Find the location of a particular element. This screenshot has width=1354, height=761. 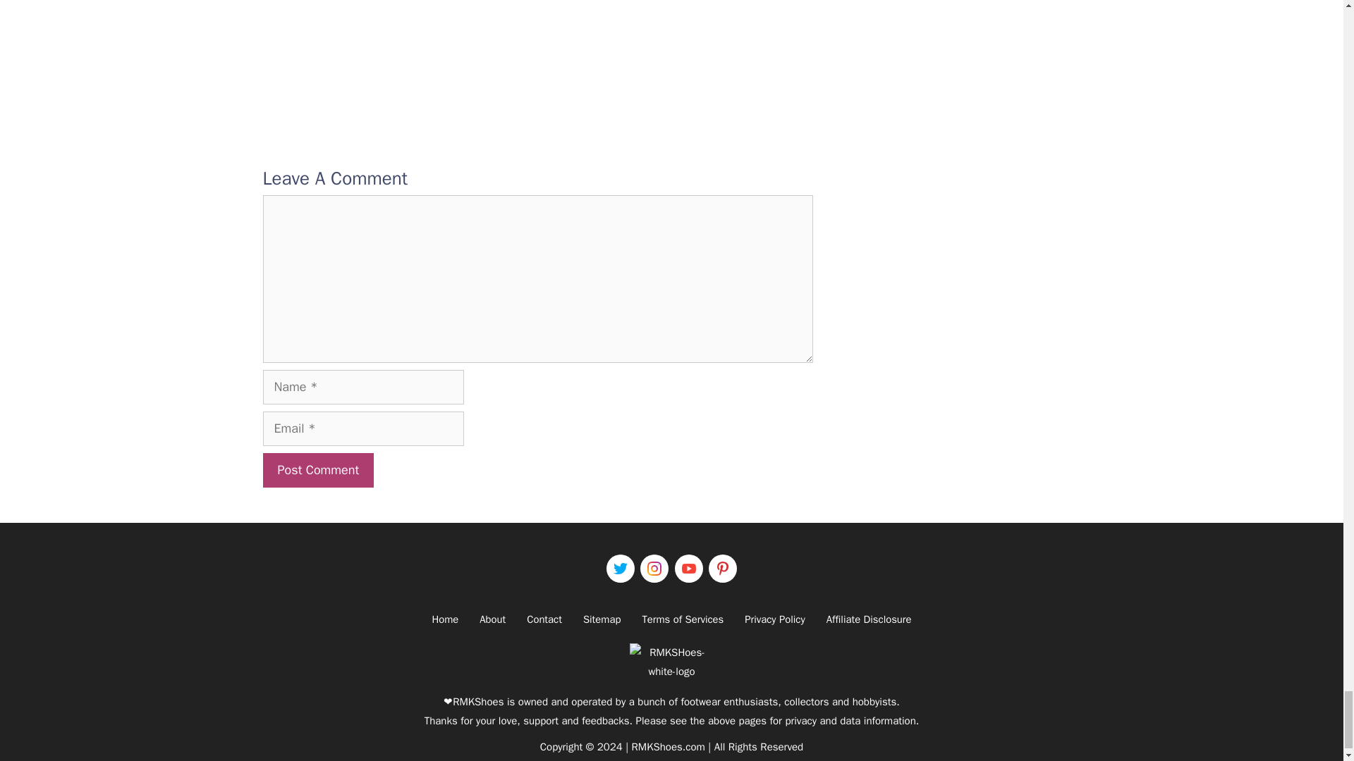

Youtube is located at coordinates (688, 569).